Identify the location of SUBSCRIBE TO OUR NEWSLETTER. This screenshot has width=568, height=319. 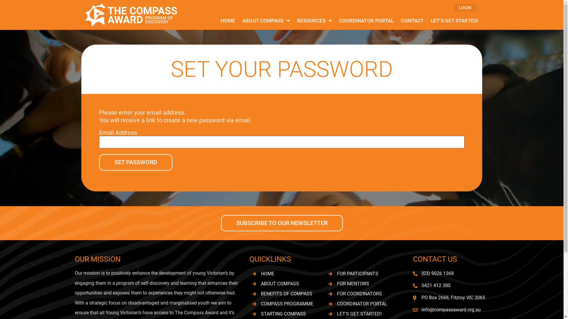
(282, 223).